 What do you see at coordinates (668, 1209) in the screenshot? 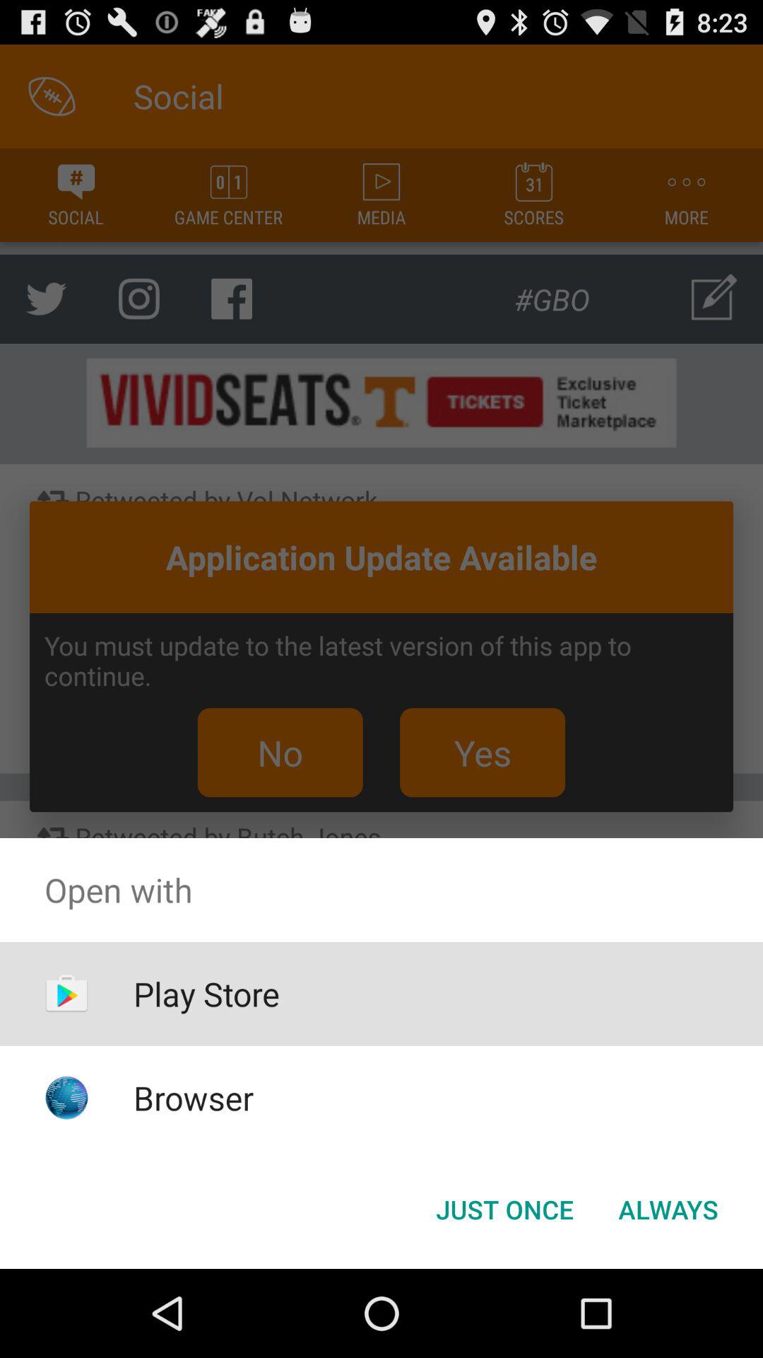
I see `turn on the always at the bottom right corner` at bounding box center [668, 1209].